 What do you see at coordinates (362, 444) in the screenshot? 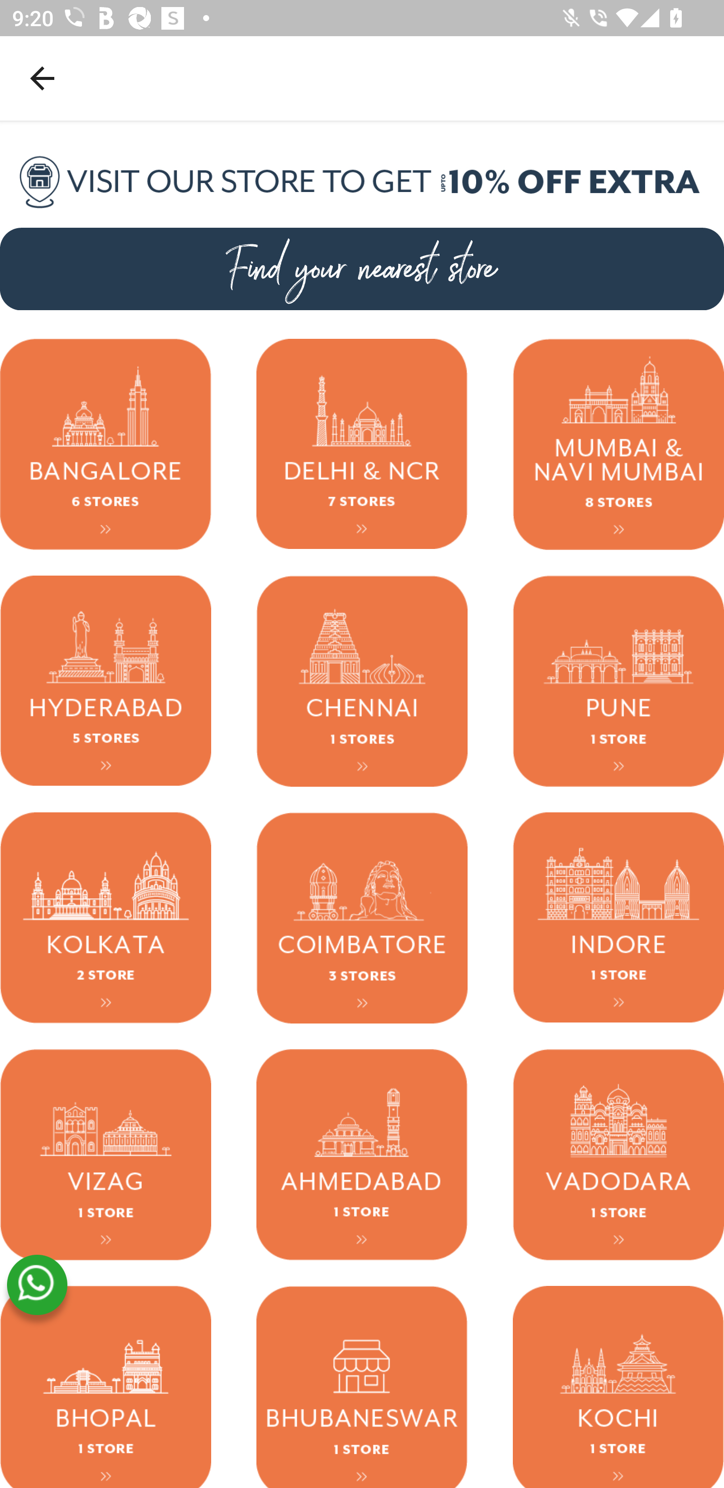
I see `NCR` at bounding box center [362, 444].